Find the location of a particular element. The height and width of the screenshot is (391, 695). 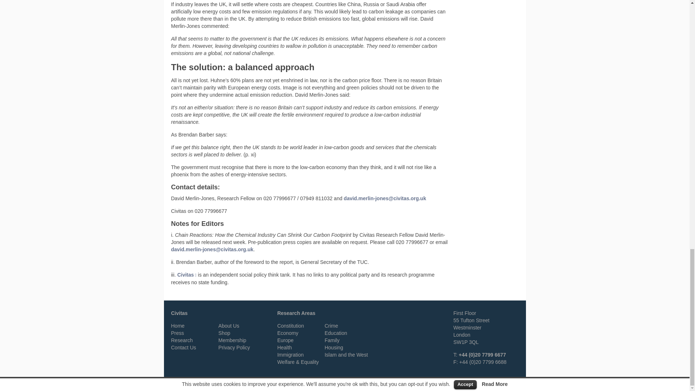

Housing is located at coordinates (334, 347).